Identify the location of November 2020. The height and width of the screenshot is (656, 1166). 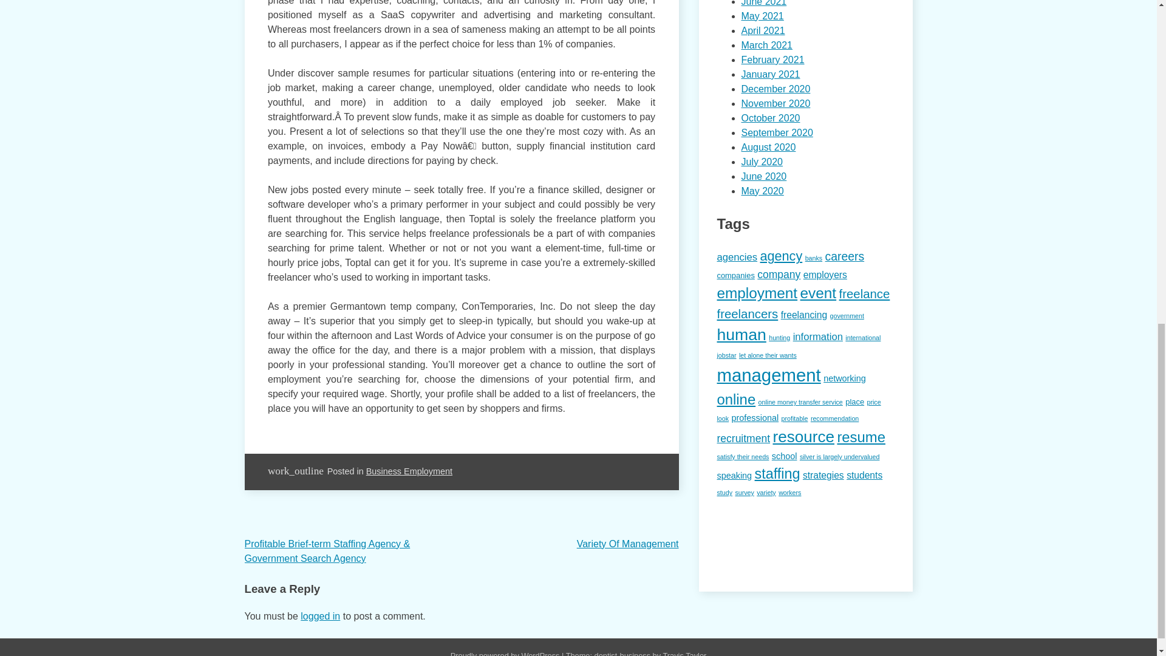
(775, 103).